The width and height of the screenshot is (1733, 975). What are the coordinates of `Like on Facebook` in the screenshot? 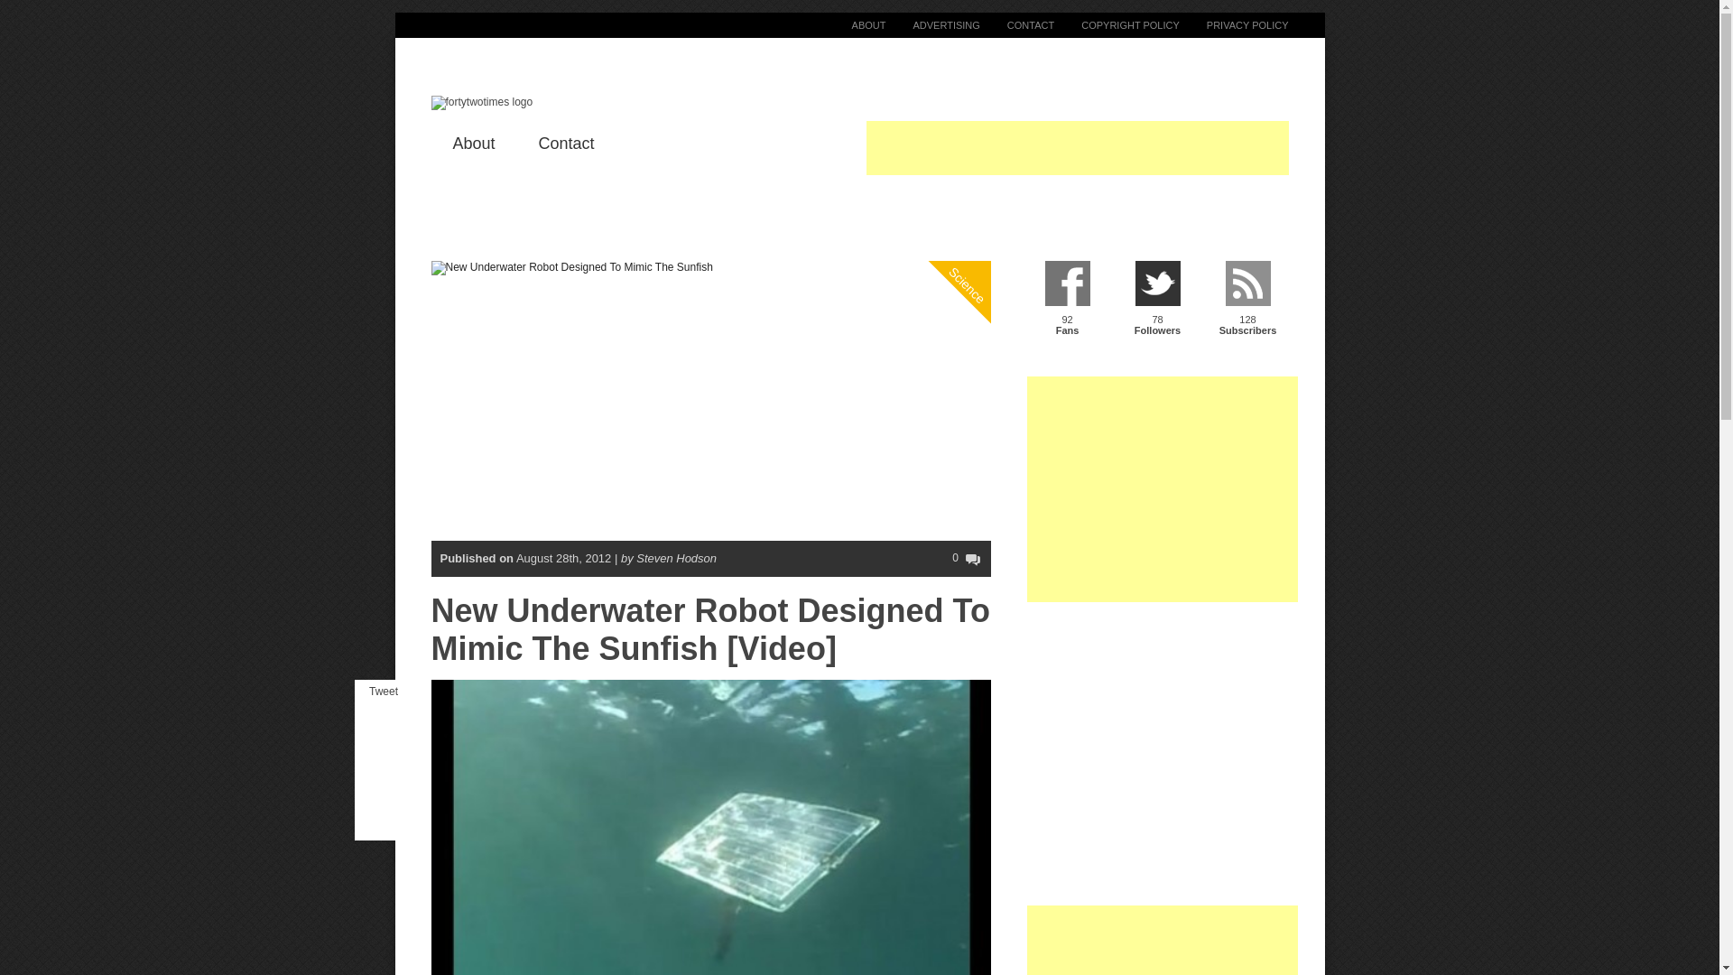 It's located at (1158, 311).